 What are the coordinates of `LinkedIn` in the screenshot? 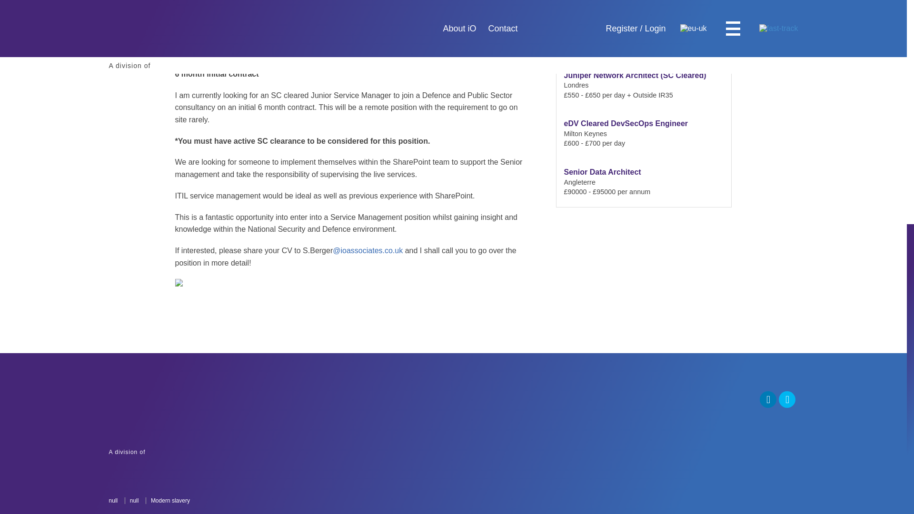 It's located at (658, 10).